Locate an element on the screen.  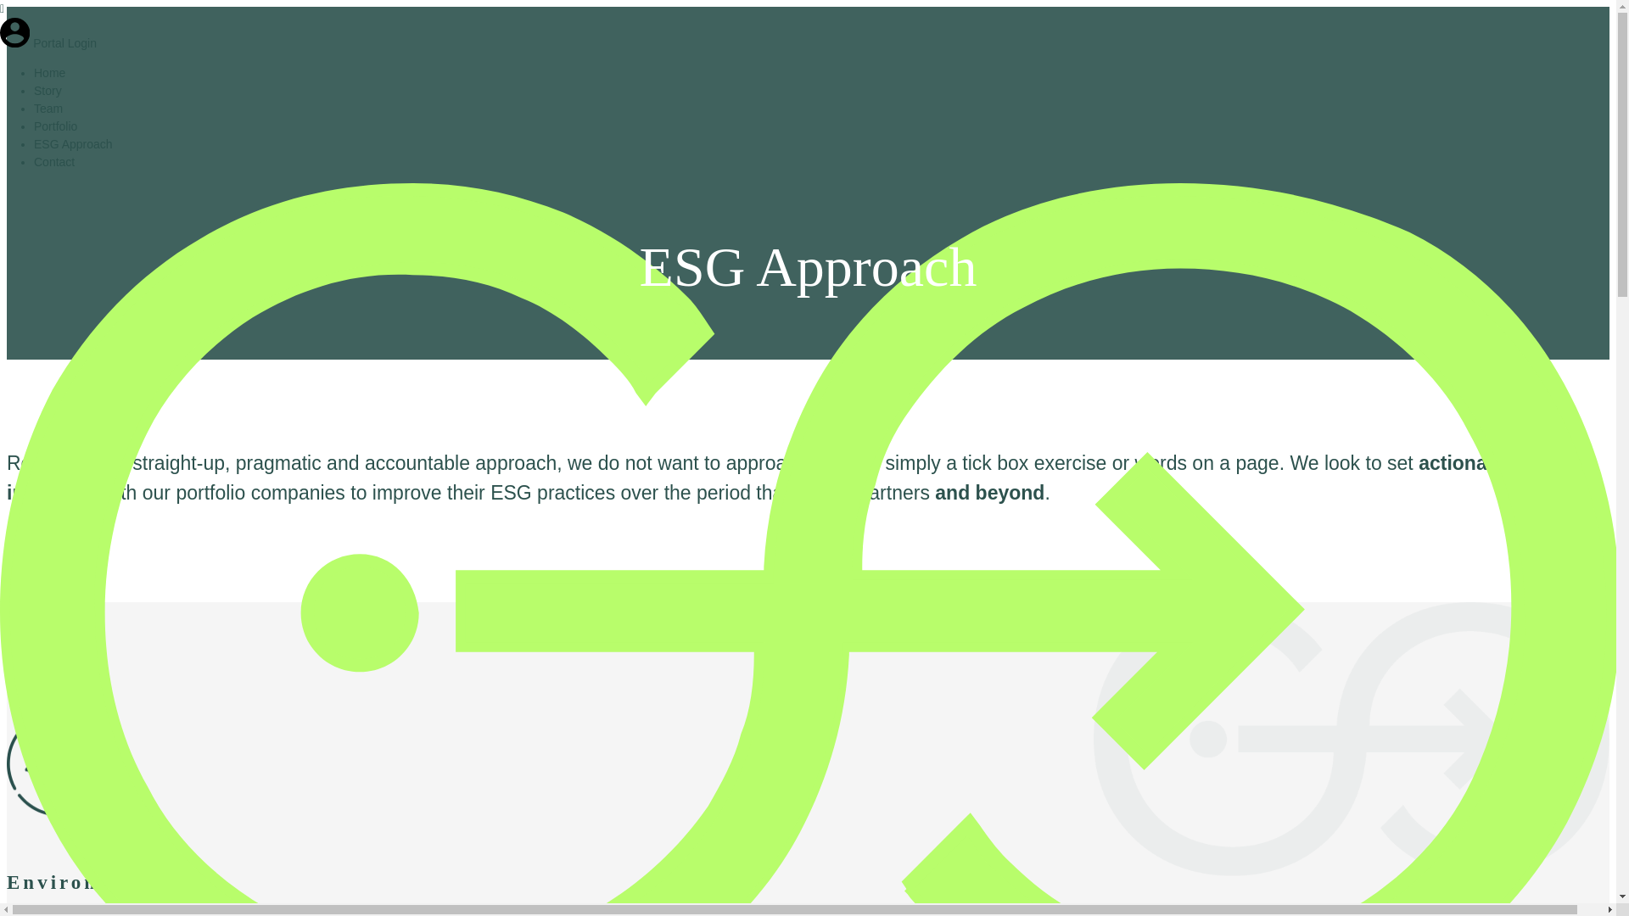
Team is located at coordinates (48, 109).